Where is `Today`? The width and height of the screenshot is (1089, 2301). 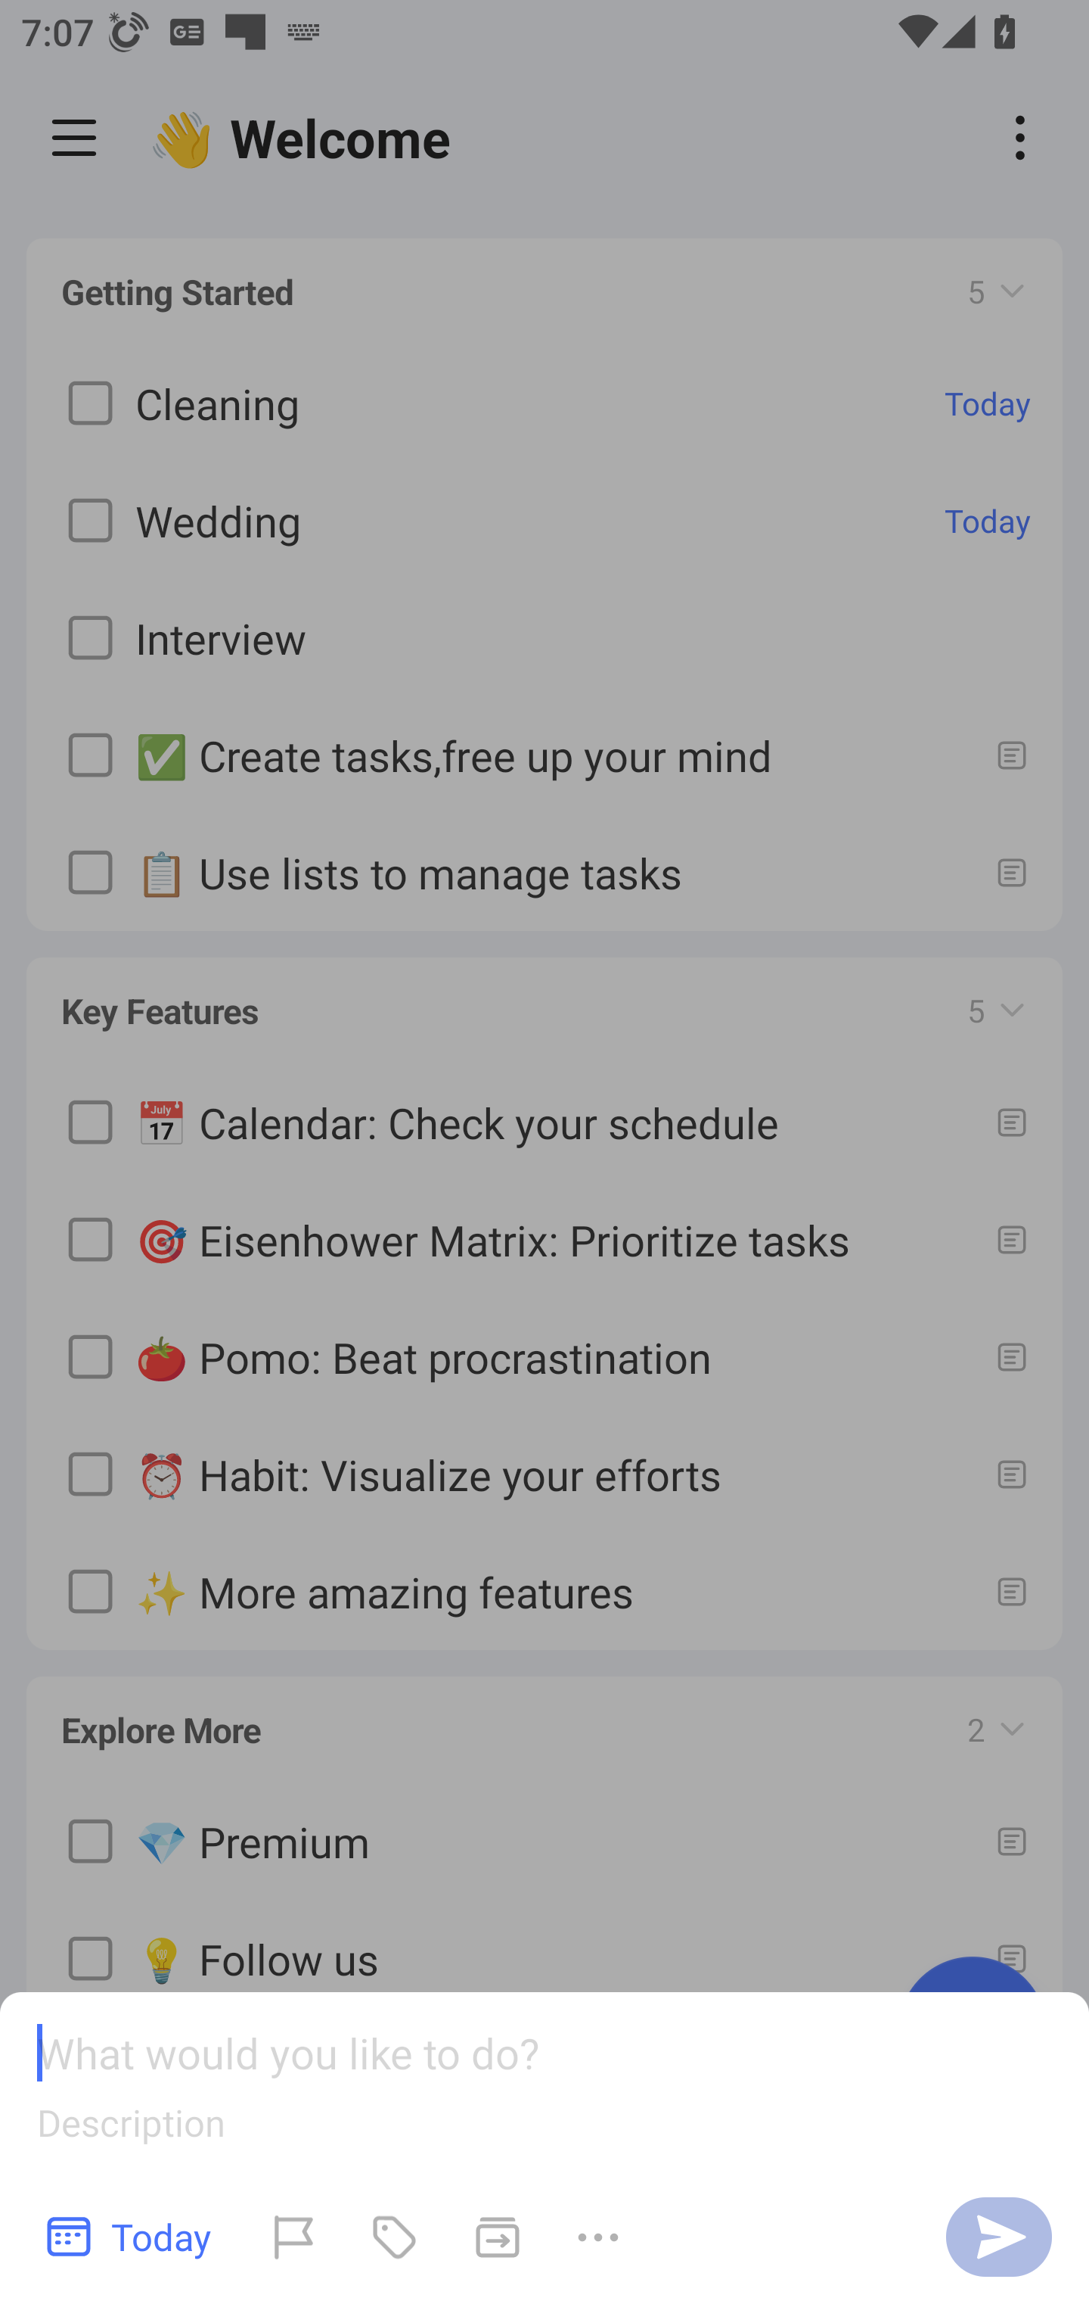 Today is located at coordinates (130, 2236).